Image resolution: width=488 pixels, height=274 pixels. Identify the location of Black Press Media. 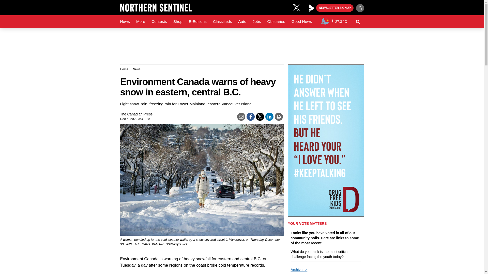
(312, 8).